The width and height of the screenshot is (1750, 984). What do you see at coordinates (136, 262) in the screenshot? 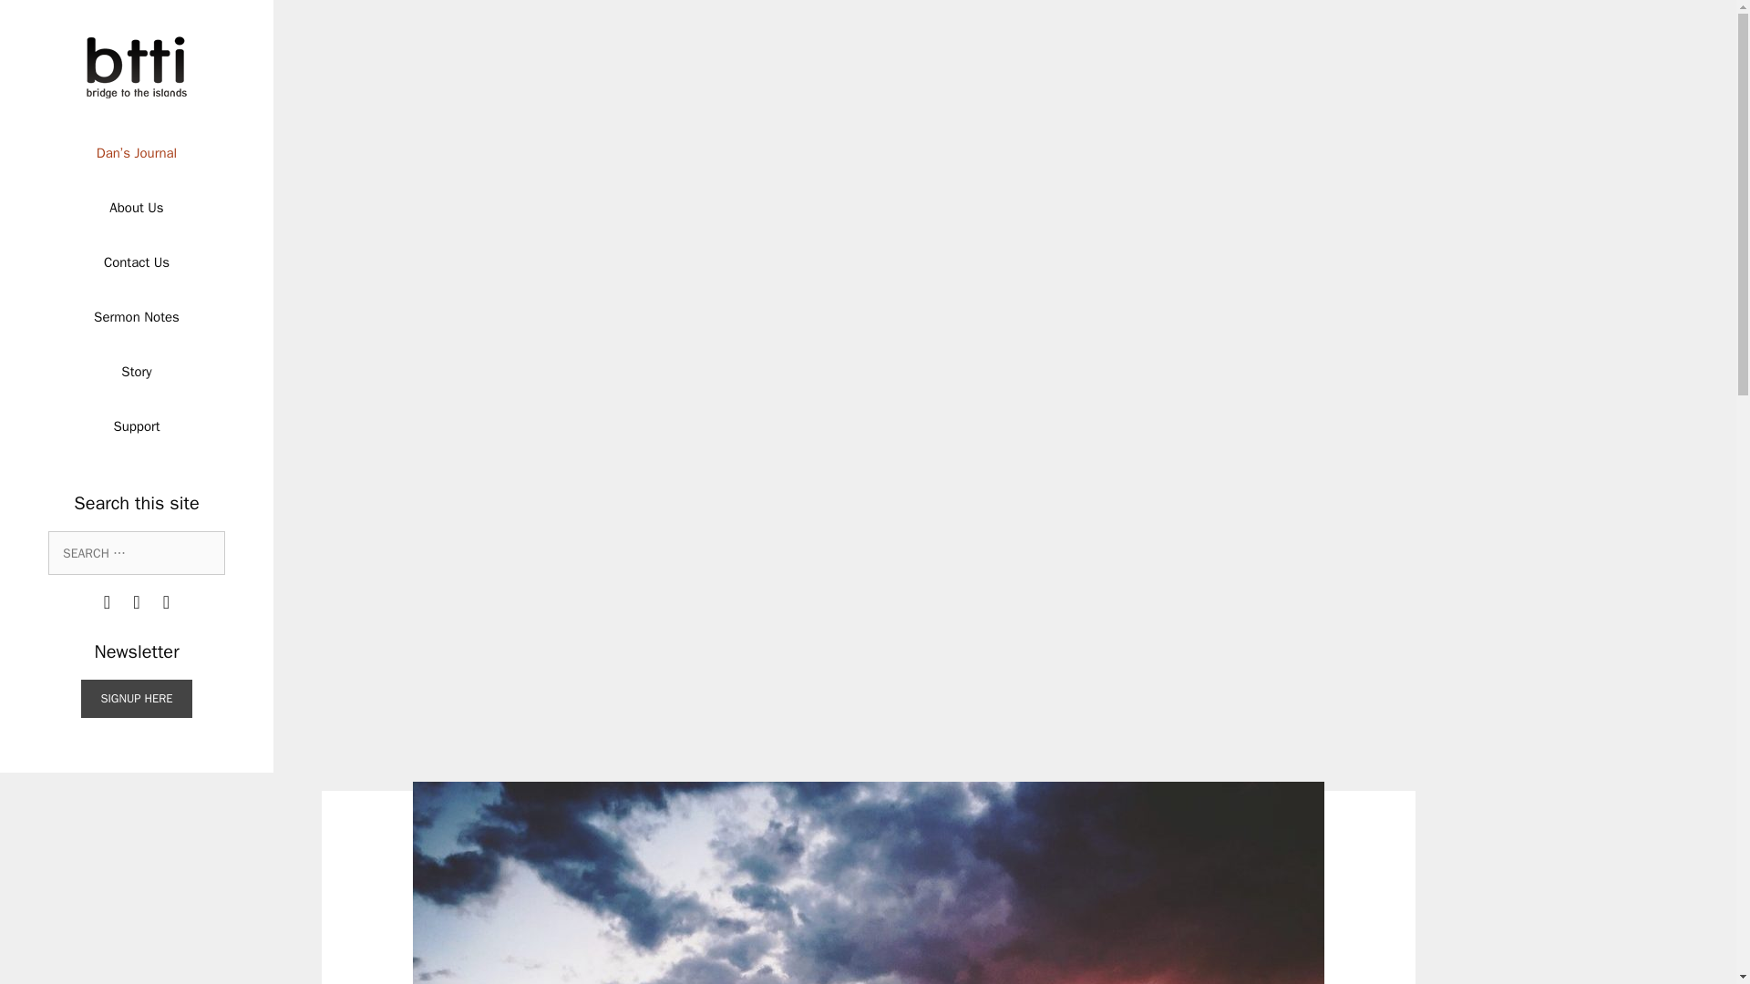
I see `Contact Us` at bounding box center [136, 262].